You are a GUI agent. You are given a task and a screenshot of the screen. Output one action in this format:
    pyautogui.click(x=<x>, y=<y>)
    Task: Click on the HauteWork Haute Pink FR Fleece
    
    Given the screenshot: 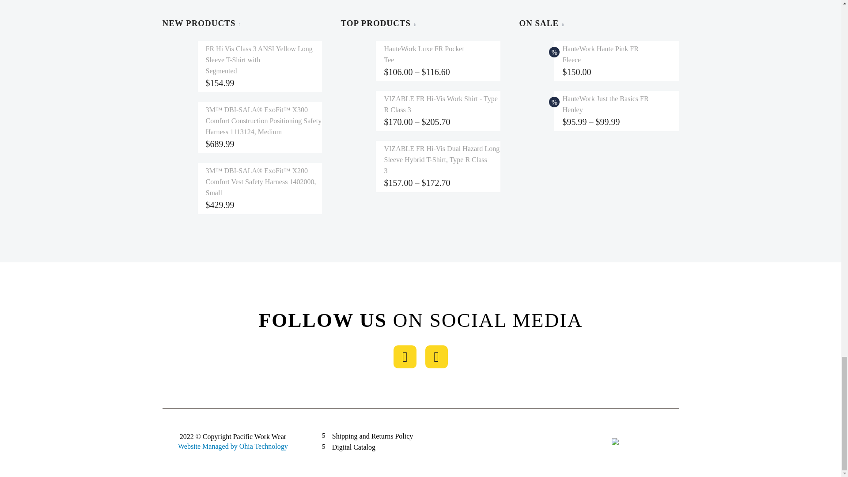 What is the action you would take?
    pyautogui.click(x=600, y=54)
    